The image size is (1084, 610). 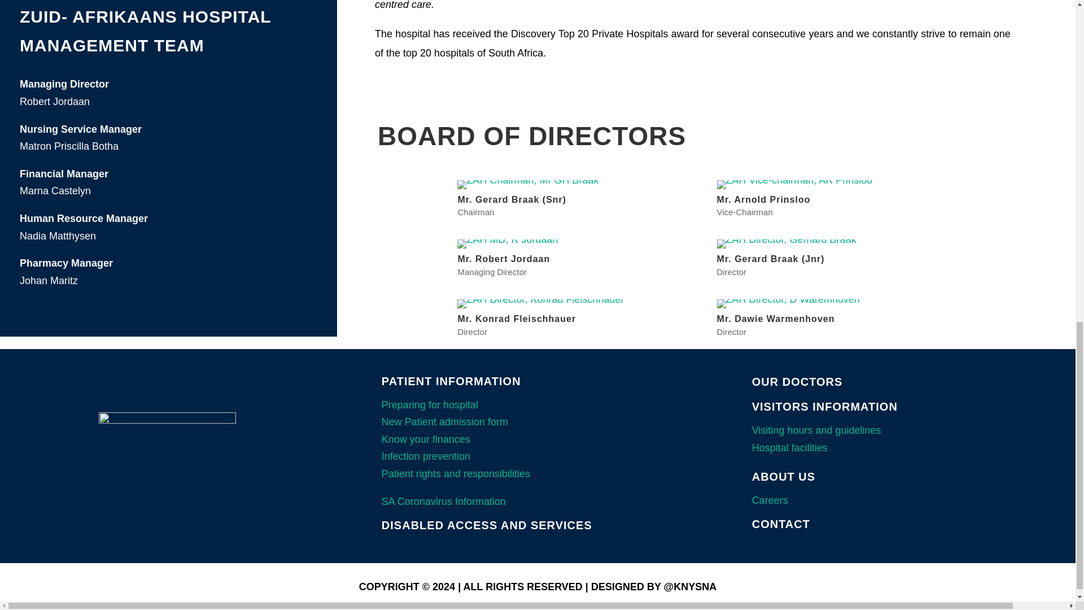 I want to click on Visiting hours and guidelines, so click(x=816, y=430).